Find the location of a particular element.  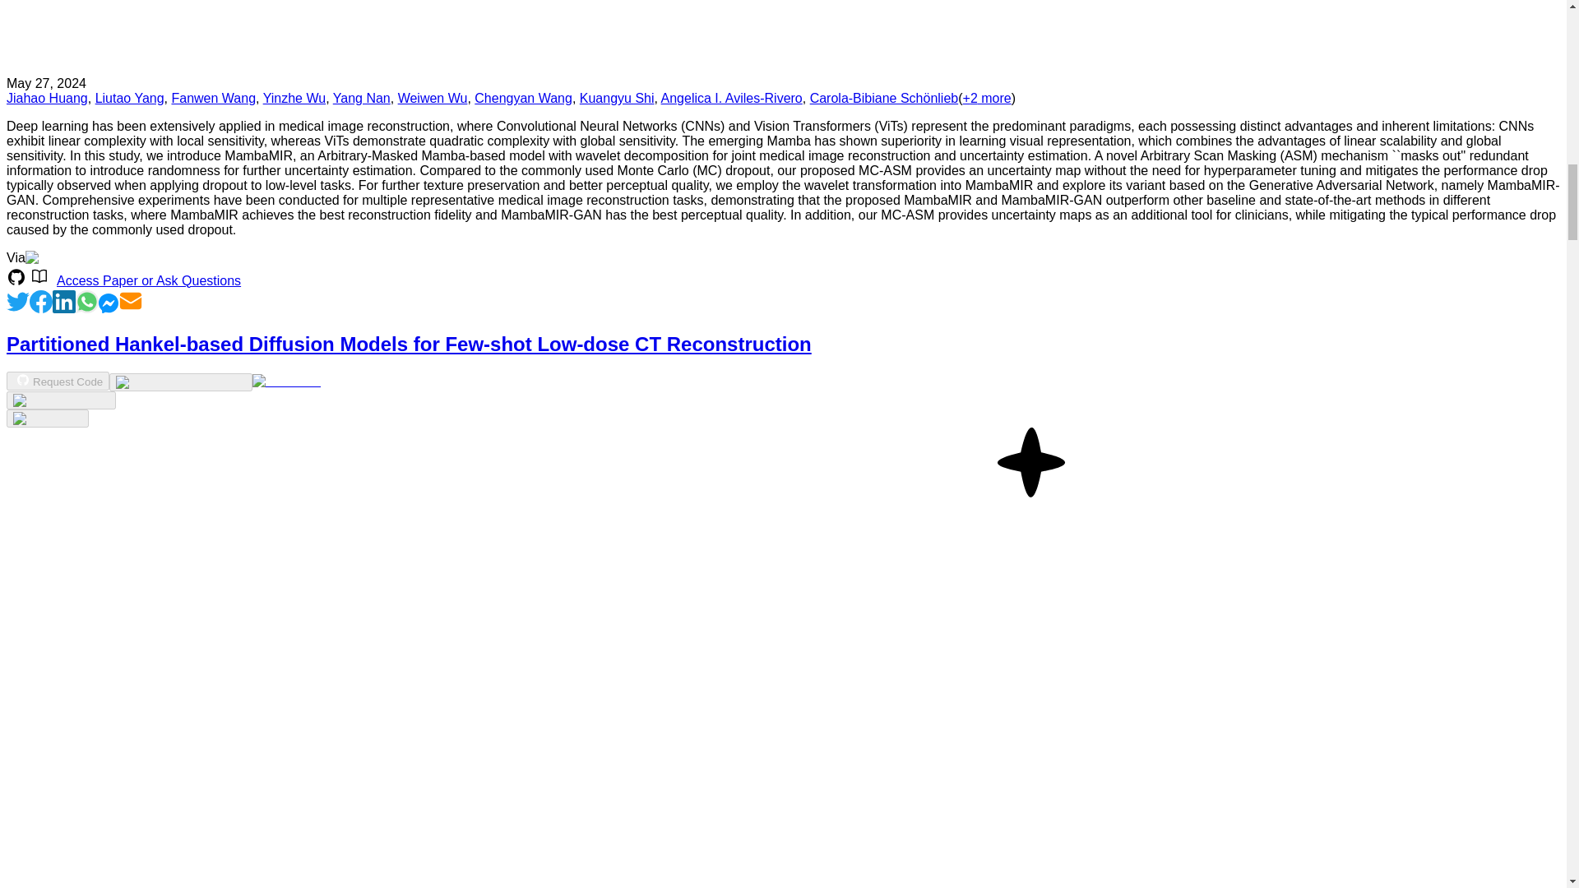

Github Icon is located at coordinates (23, 379).